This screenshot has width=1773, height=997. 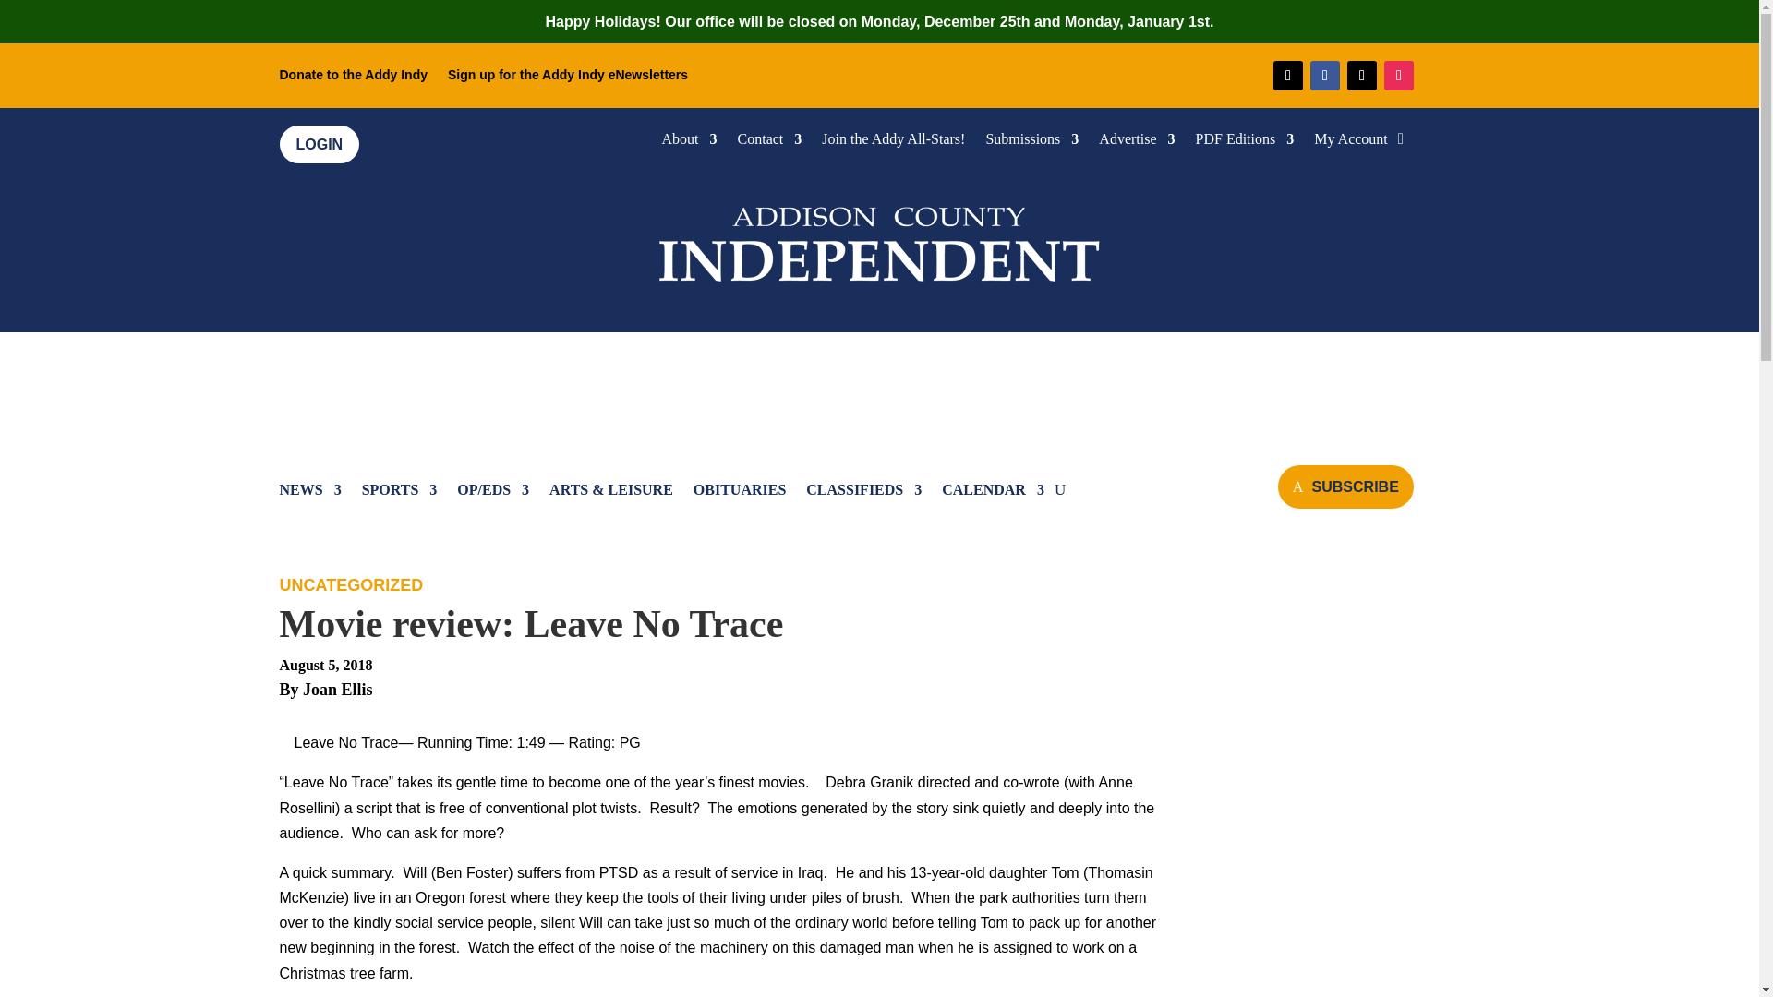 What do you see at coordinates (1362, 76) in the screenshot?
I see `Follow on X` at bounding box center [1362, 76].